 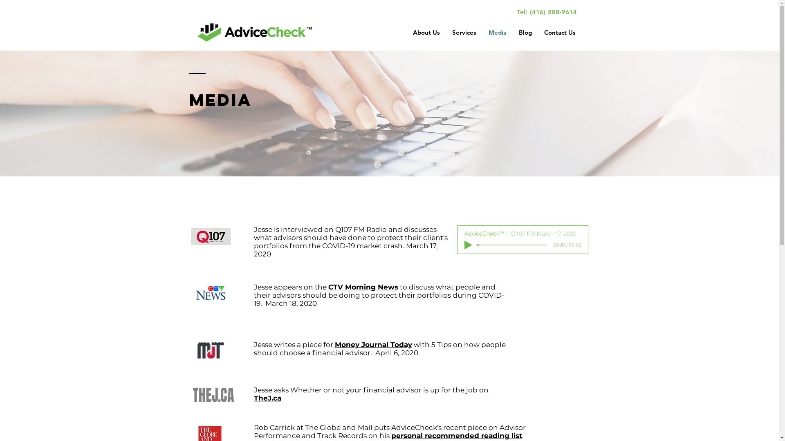 What do you see at coordinates (426, 33) in the screenshot?
I see `About Us` at bounding box center [426, 33].